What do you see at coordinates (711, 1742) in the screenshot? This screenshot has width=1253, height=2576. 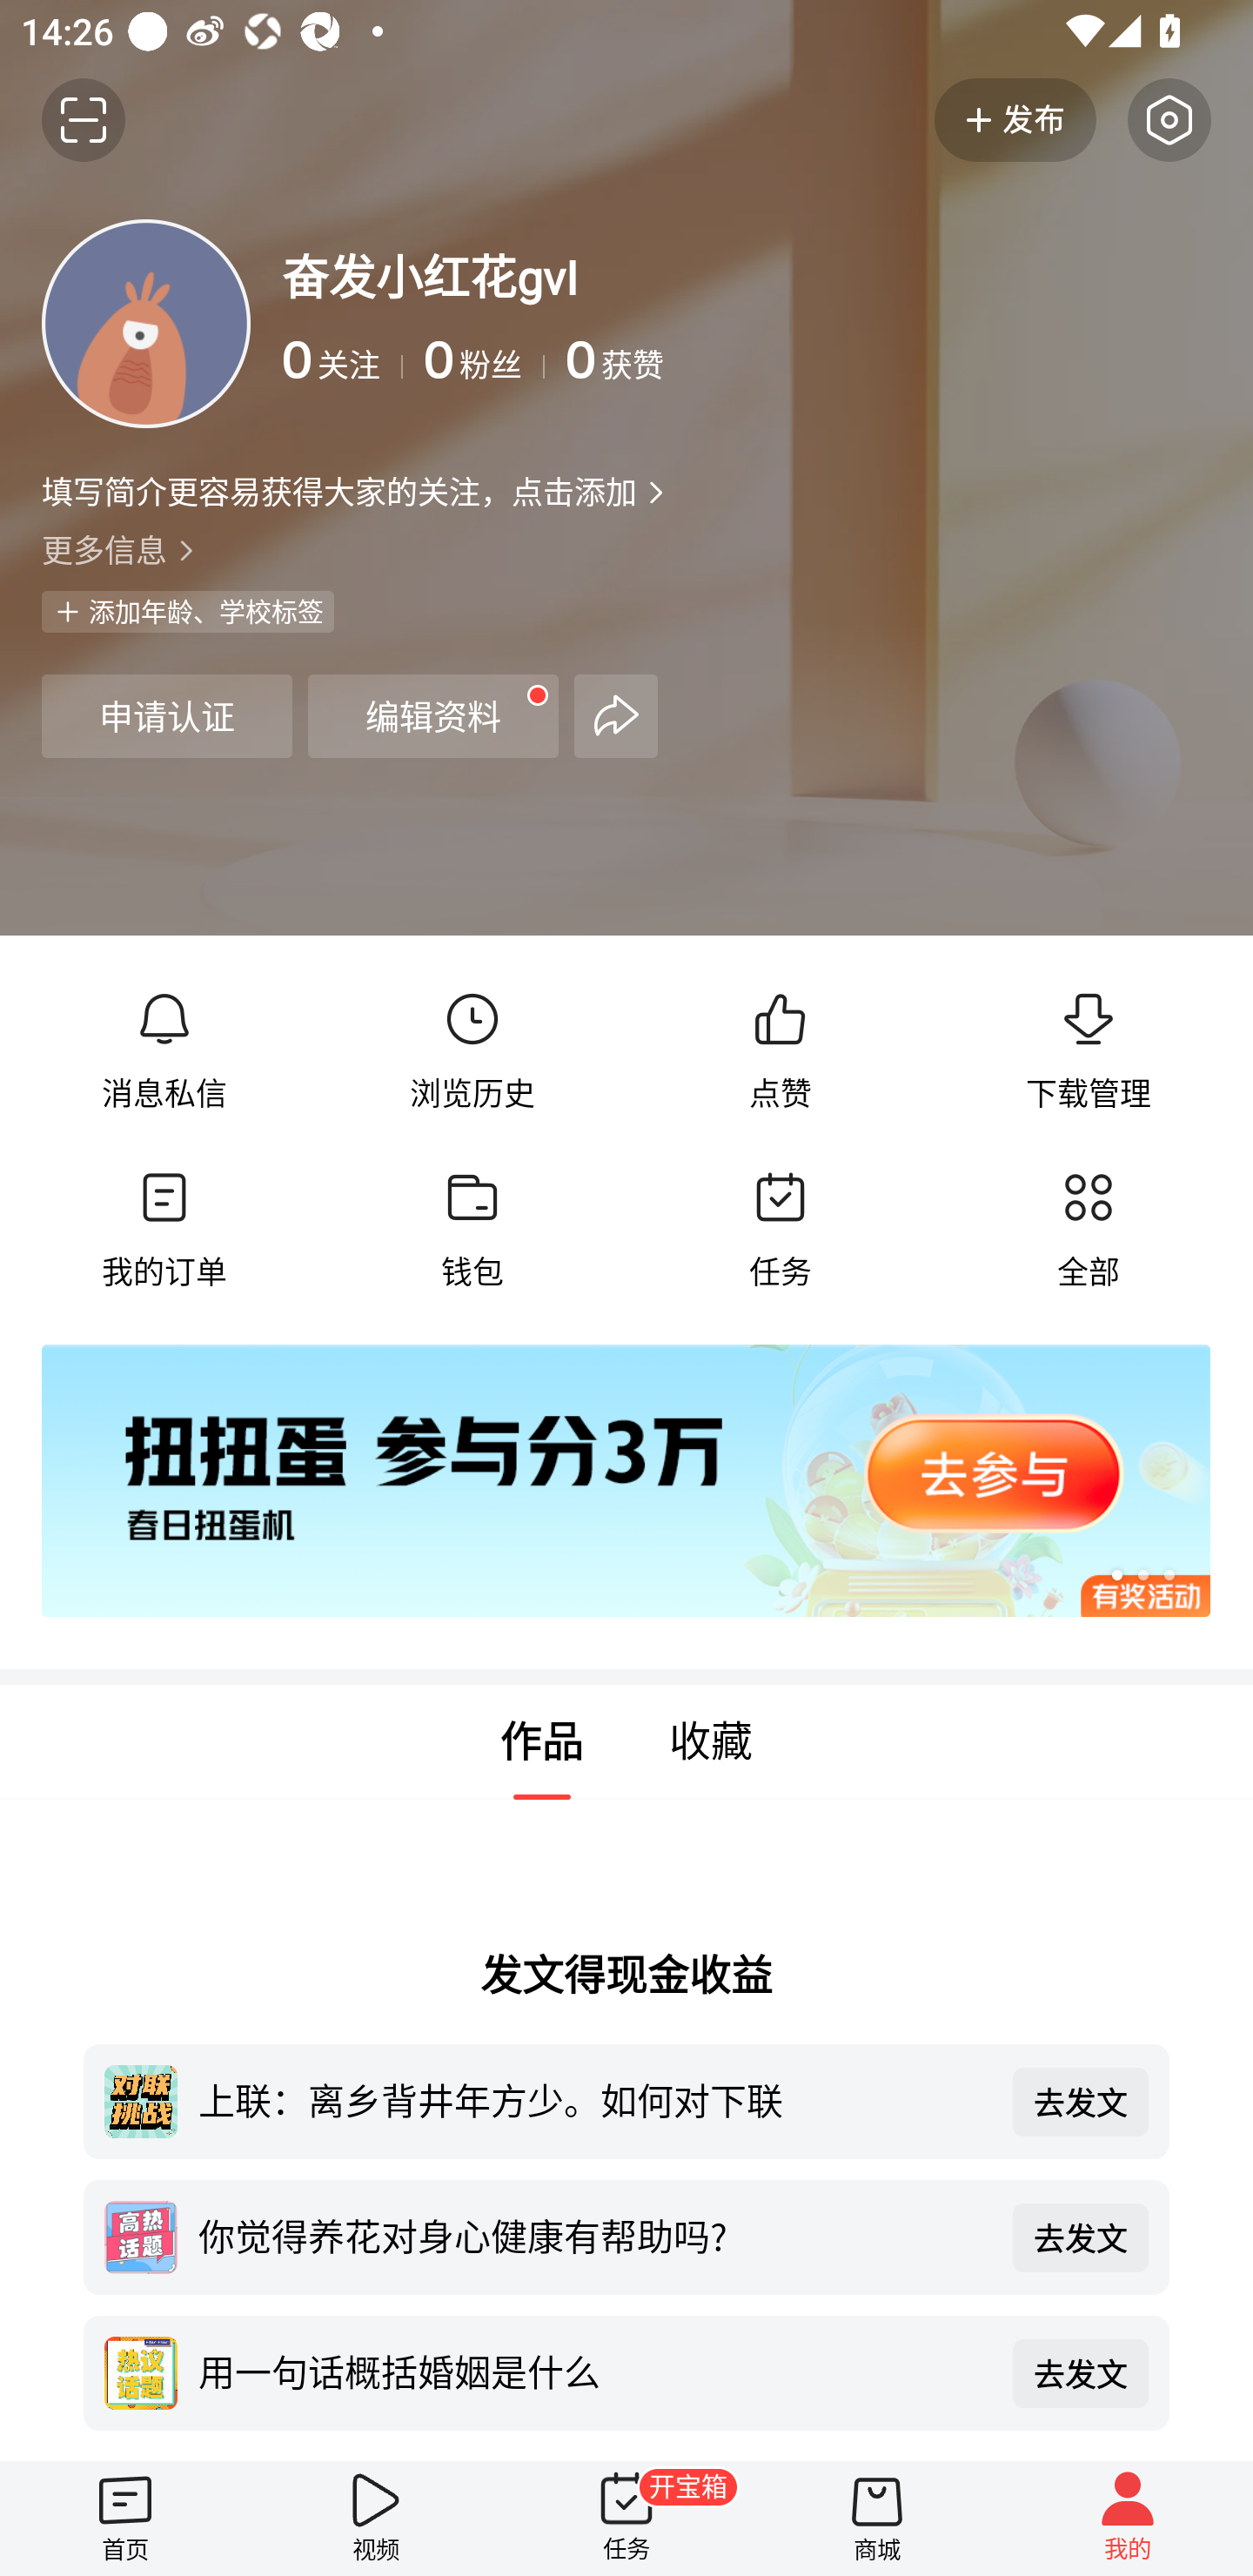 I see `收藏` at bounding box center [711, 1742].